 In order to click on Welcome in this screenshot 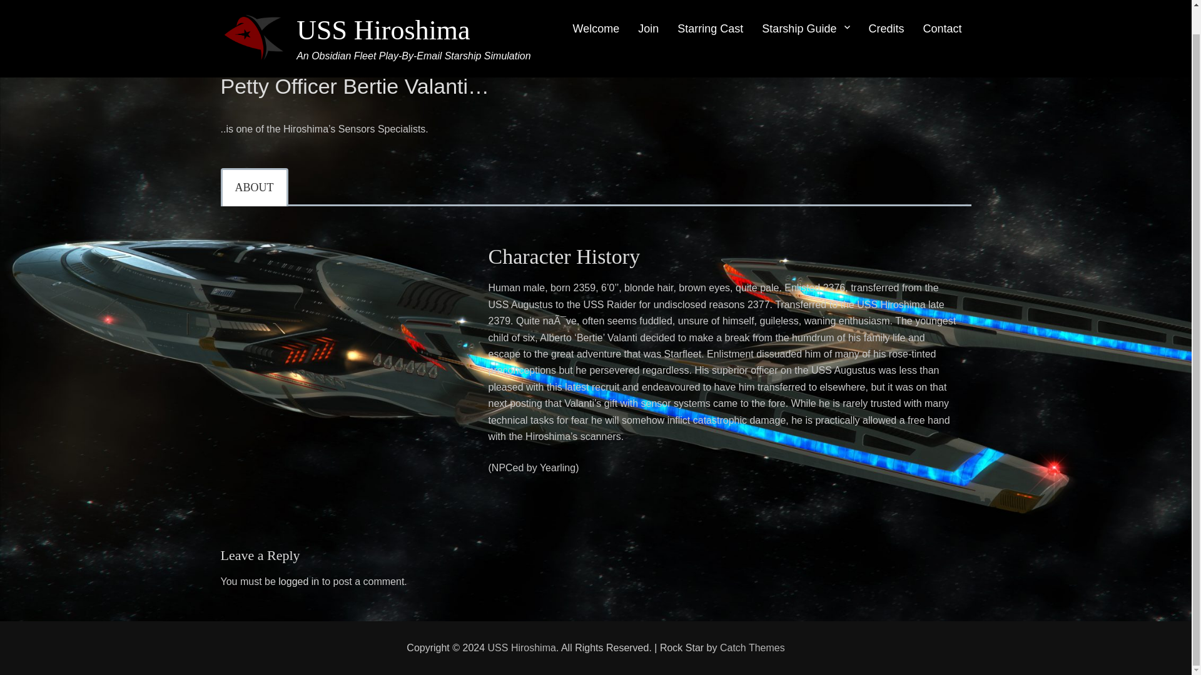, I will do `click(596, 12)`.